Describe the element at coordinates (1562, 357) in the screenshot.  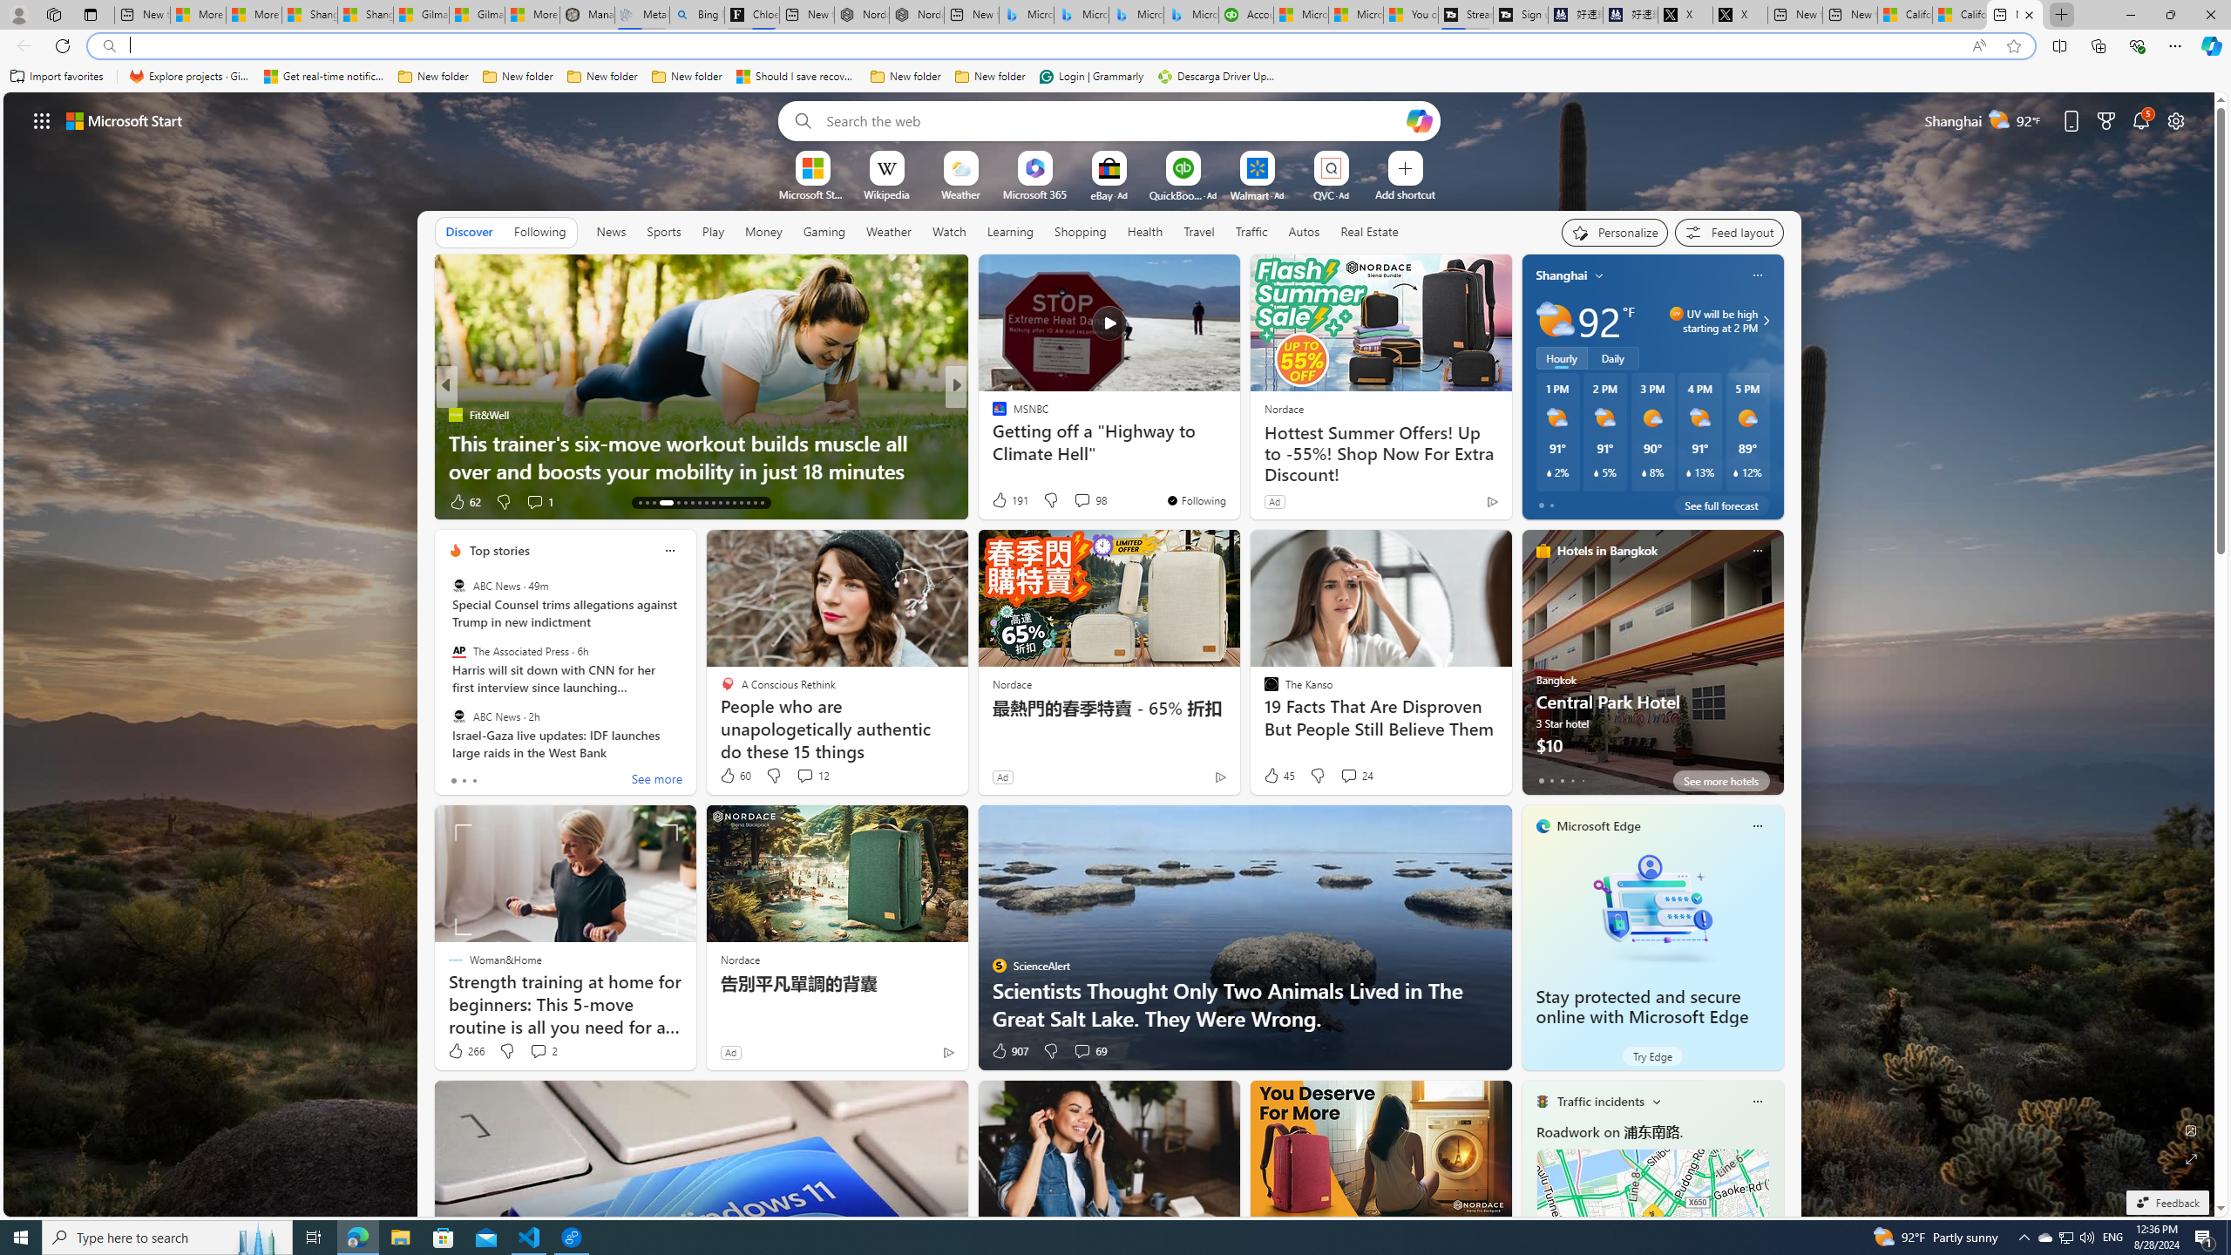
I see `Hourly` at that location.